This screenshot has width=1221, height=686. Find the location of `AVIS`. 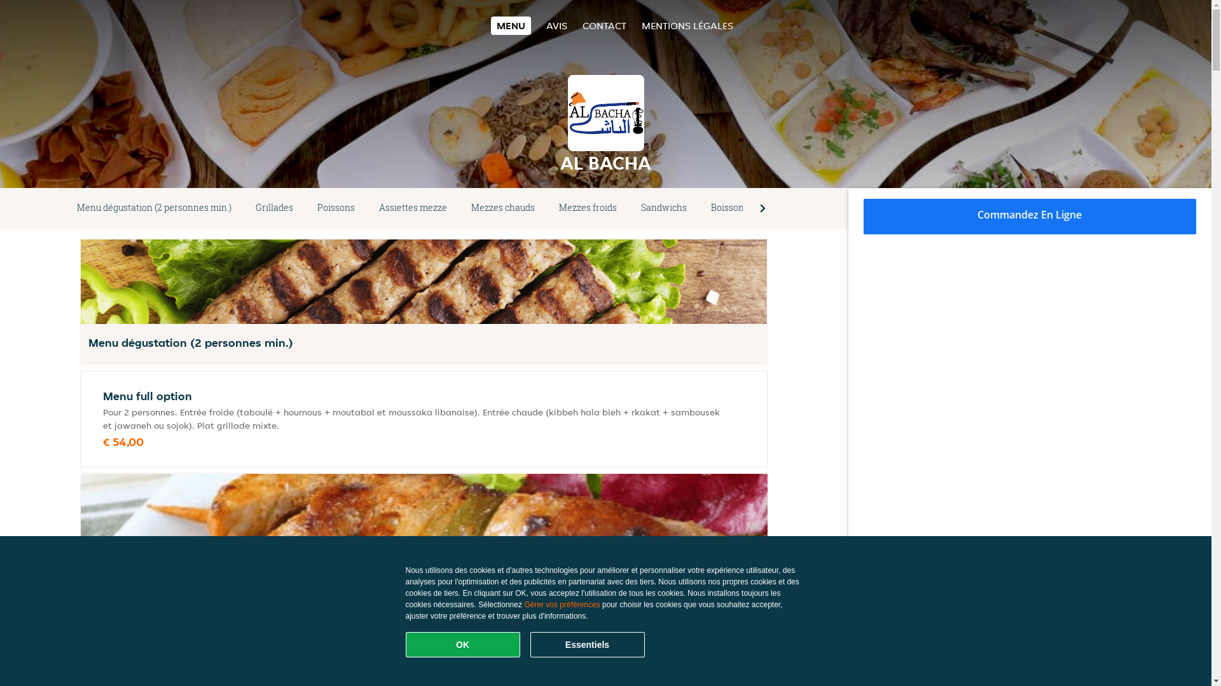

AVIS is located at coordinates (557, 25).